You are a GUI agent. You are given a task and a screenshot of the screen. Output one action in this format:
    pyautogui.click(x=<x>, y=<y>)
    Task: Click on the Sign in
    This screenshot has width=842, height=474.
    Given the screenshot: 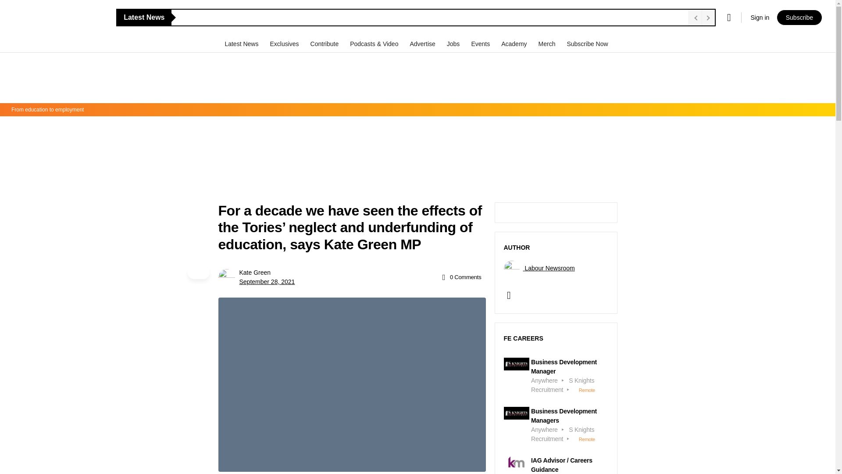 What is the action you would take?
    pyautogui.click(x=760, y=18)
    